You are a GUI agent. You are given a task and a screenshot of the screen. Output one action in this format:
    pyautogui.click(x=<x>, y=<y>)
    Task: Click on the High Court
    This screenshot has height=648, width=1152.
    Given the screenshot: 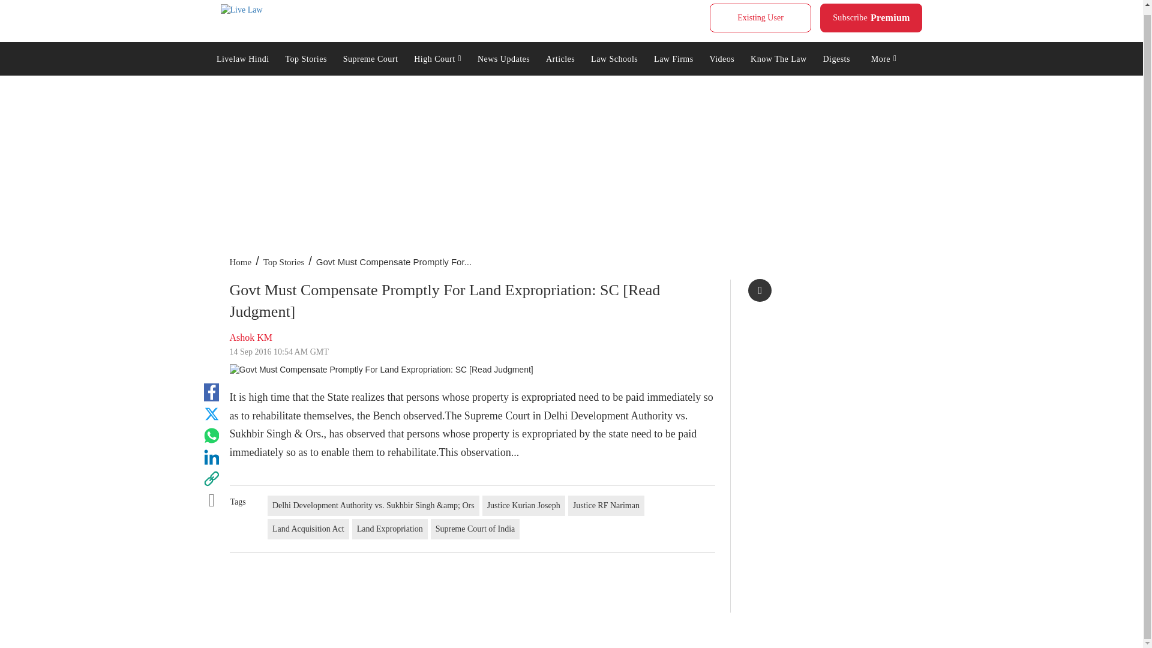 What is the action you would take?
    pyautogui.click(x=370, y=58)
    